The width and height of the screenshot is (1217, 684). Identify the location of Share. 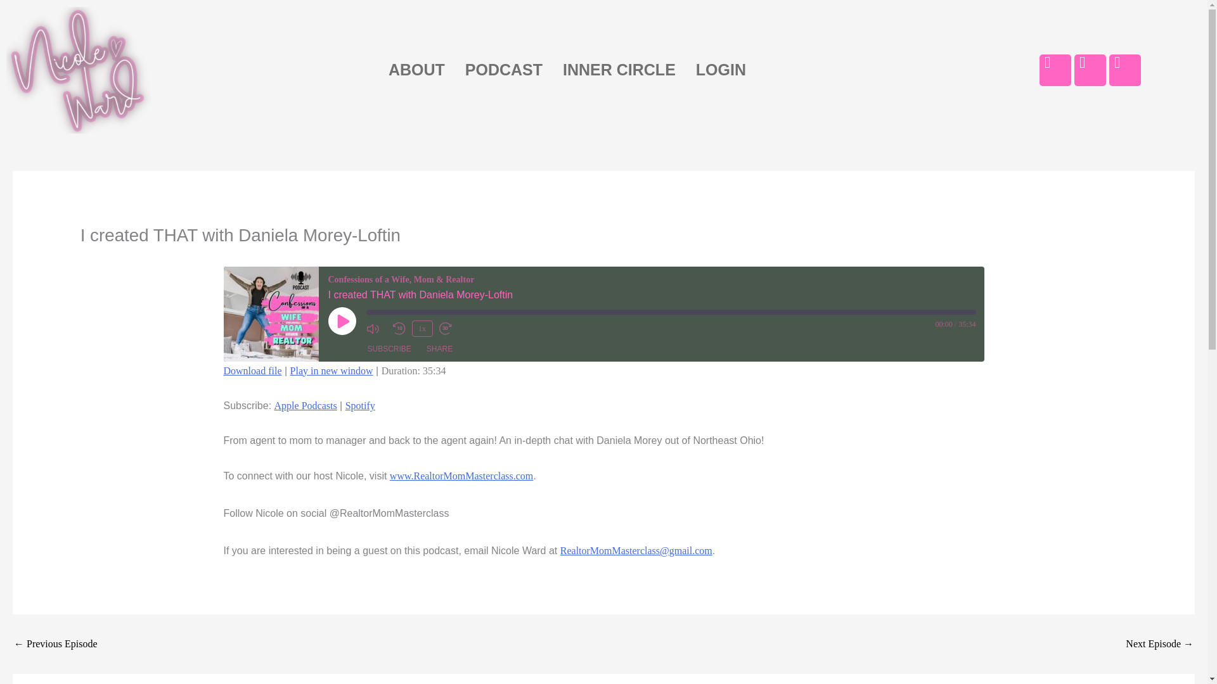
(439, 348).